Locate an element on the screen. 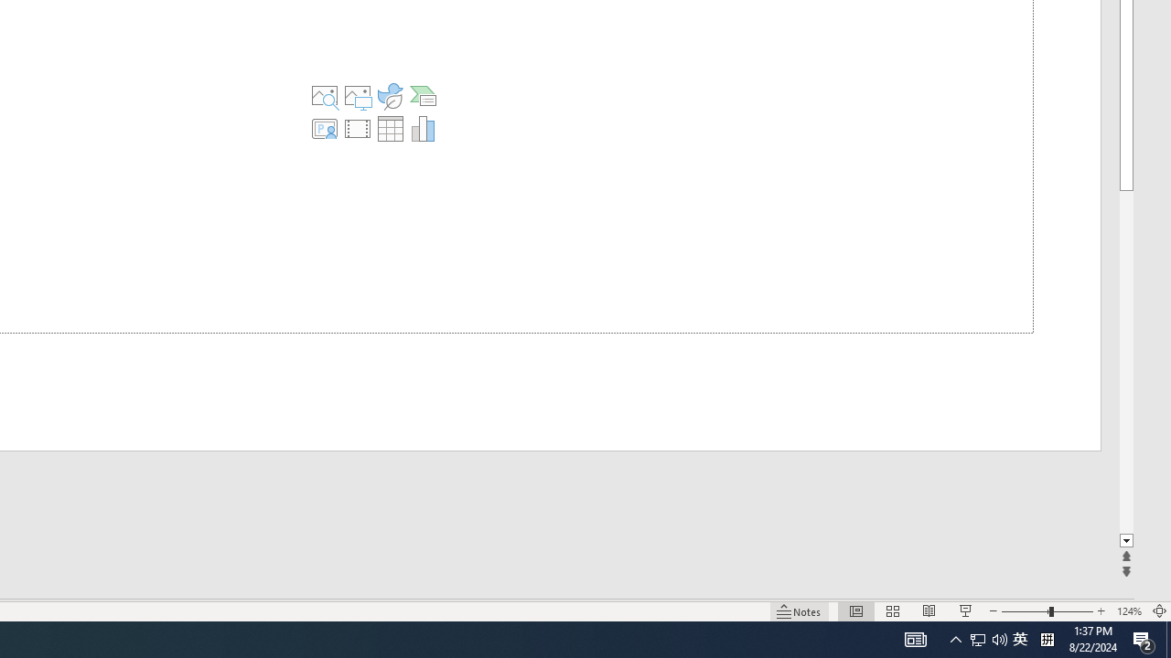 The width and height of the screenshot is (1171, 658). Zoom 124% is located at coordinates (1129, 610).